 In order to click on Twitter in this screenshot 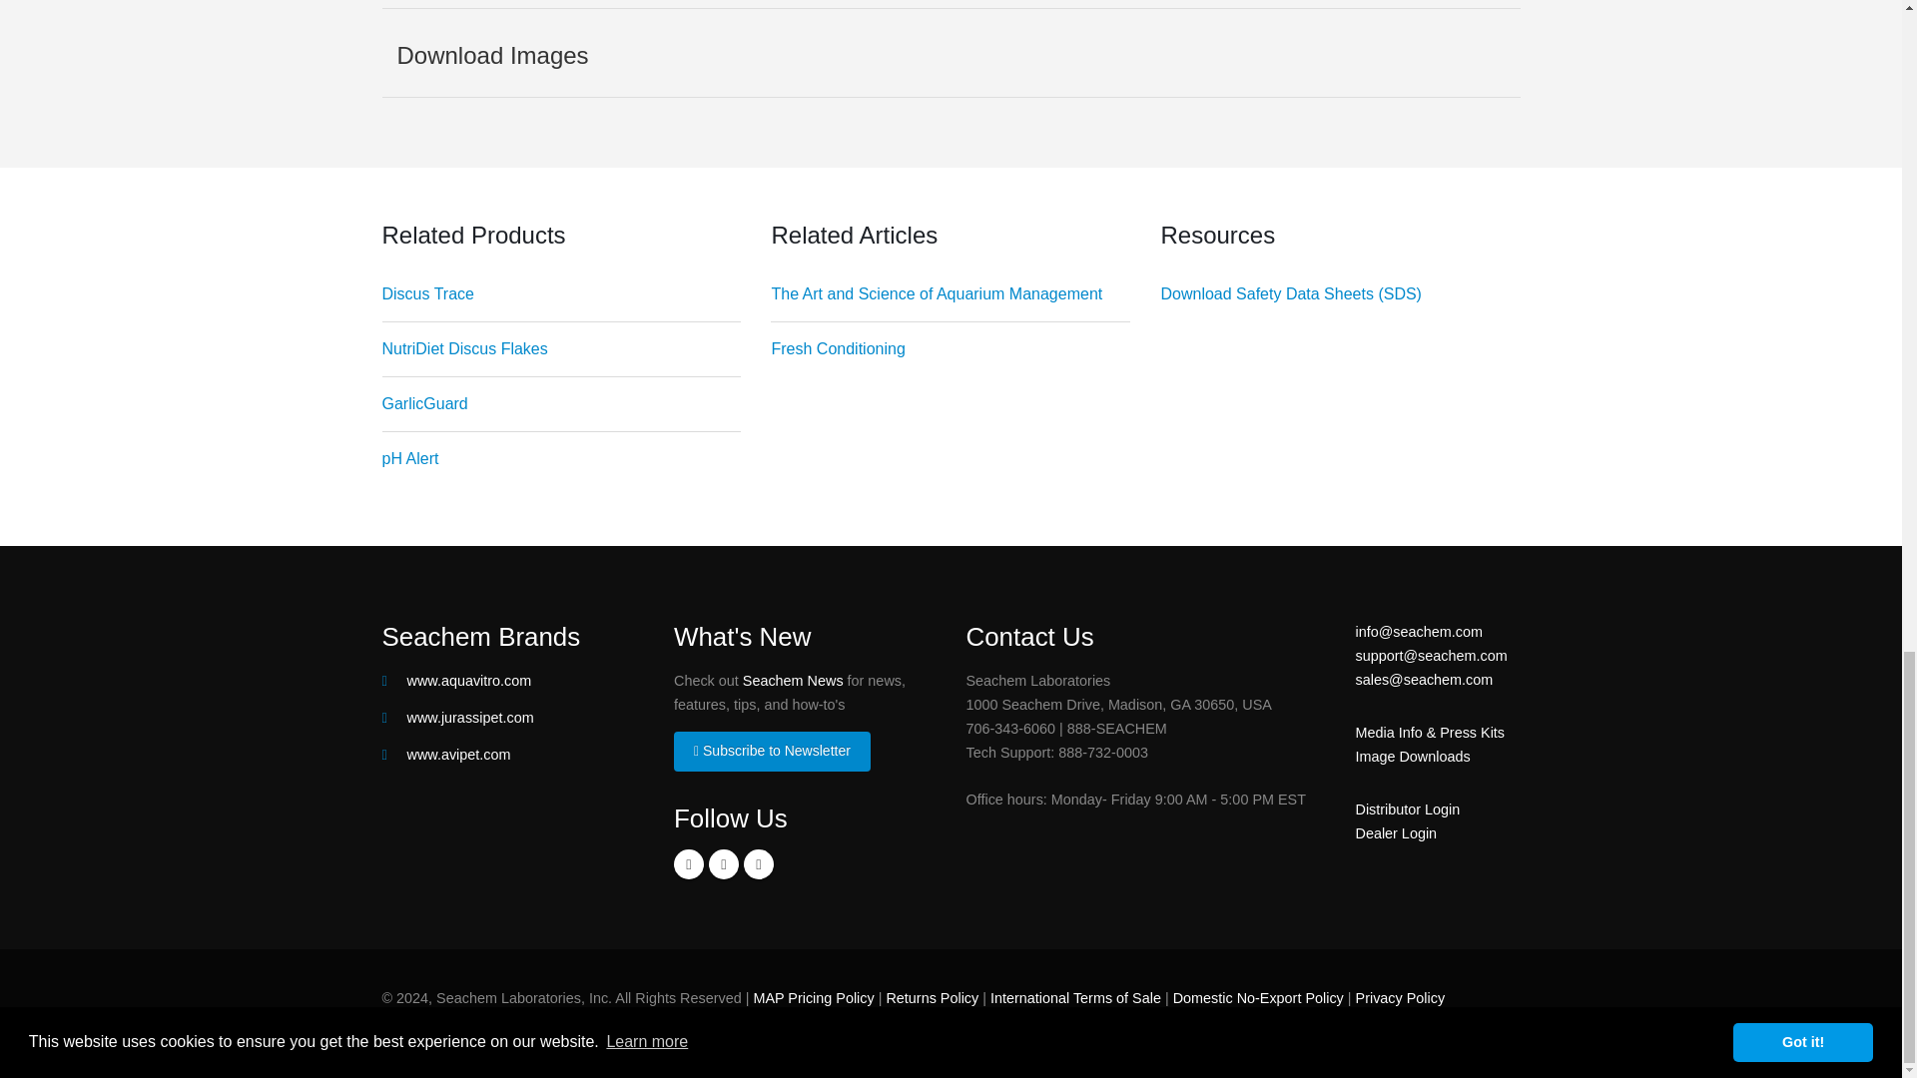, I will do `click(723, 864)`.